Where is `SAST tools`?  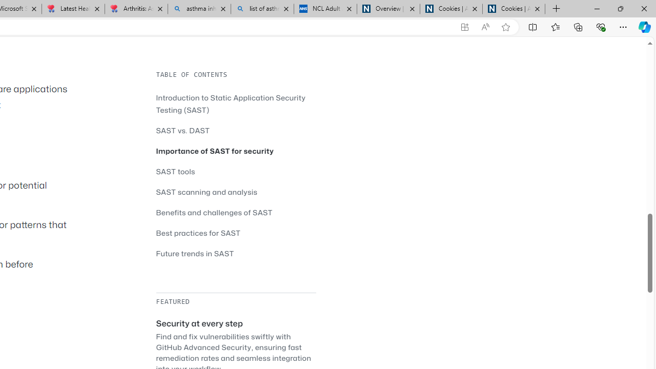 SAST tools is located at coordinates (175, 171).